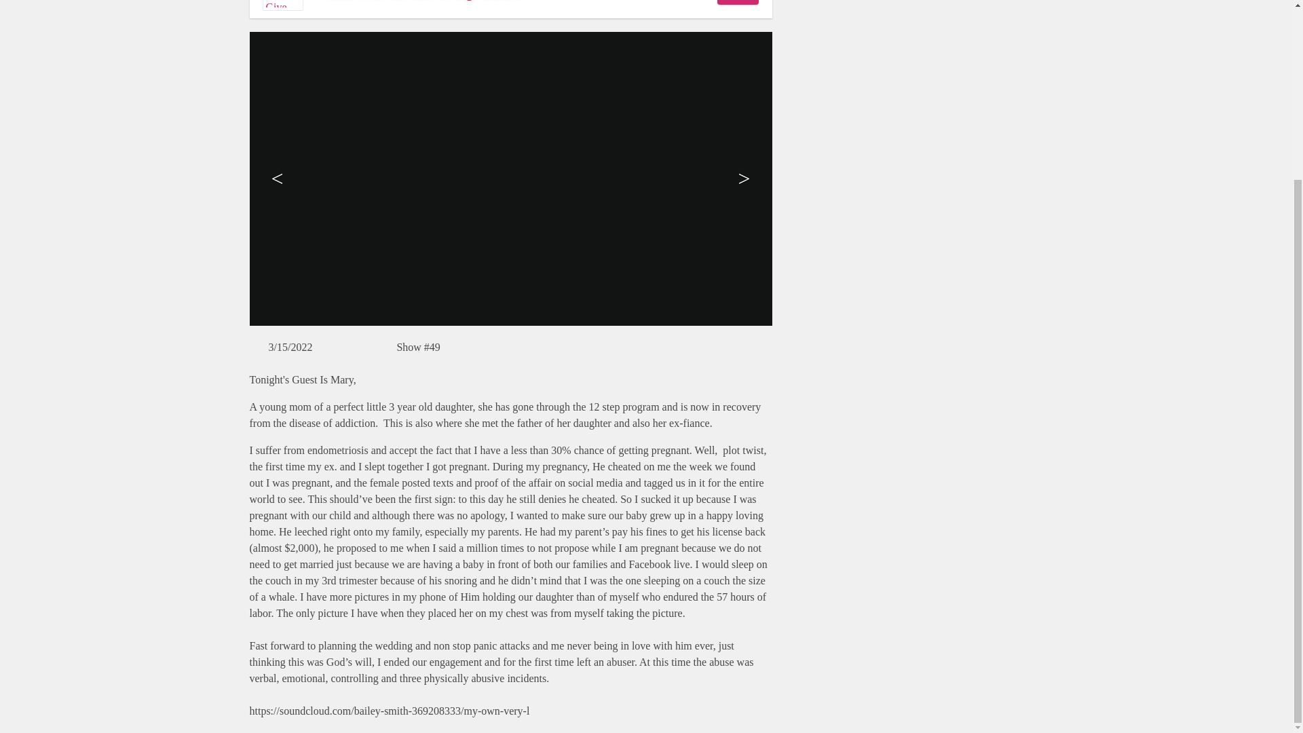 The image size is (1303, 733). Describe the element at coordinates (738, 2) in the screenshot. I see `Follow The Never Give Up Show` at that location.